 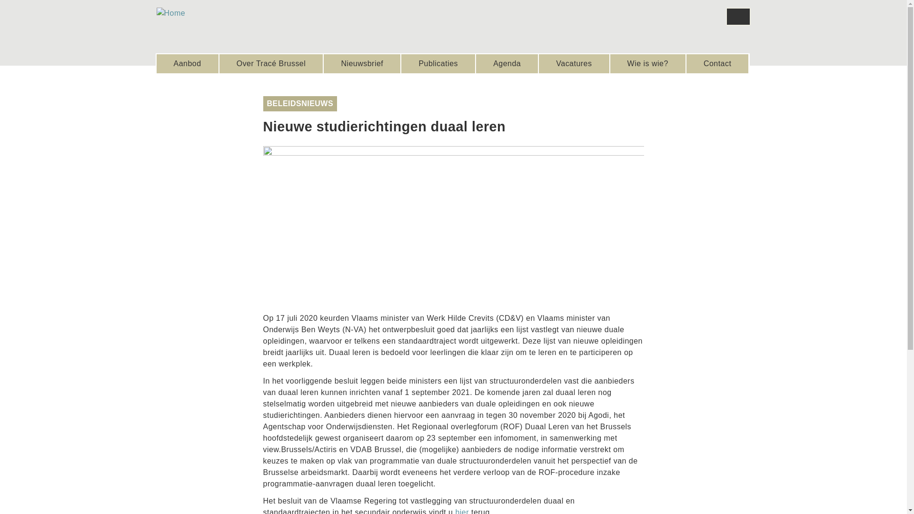 I want to click on Skip to main navigation, so click(x=0, y=0).